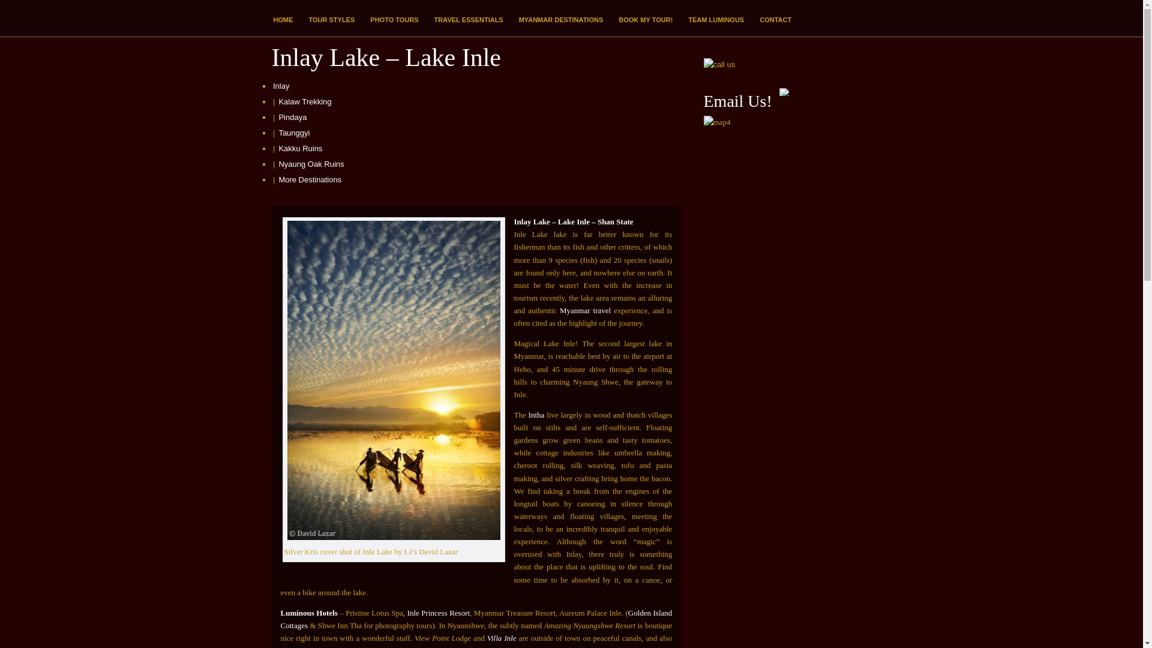 Image resolution: width=1152 pixels, height=648 pixels. What do you see at coordinates (646, 20) in the screenshot?
I see `BOOK MY TOUR!` at bounding box center [646, 20].